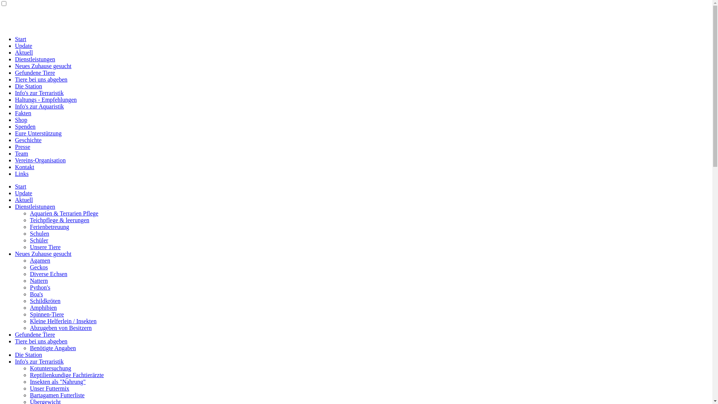 This screenshot has height=404, width=718. I want to click on Teichpflege & leerungen, so click(60, 220).